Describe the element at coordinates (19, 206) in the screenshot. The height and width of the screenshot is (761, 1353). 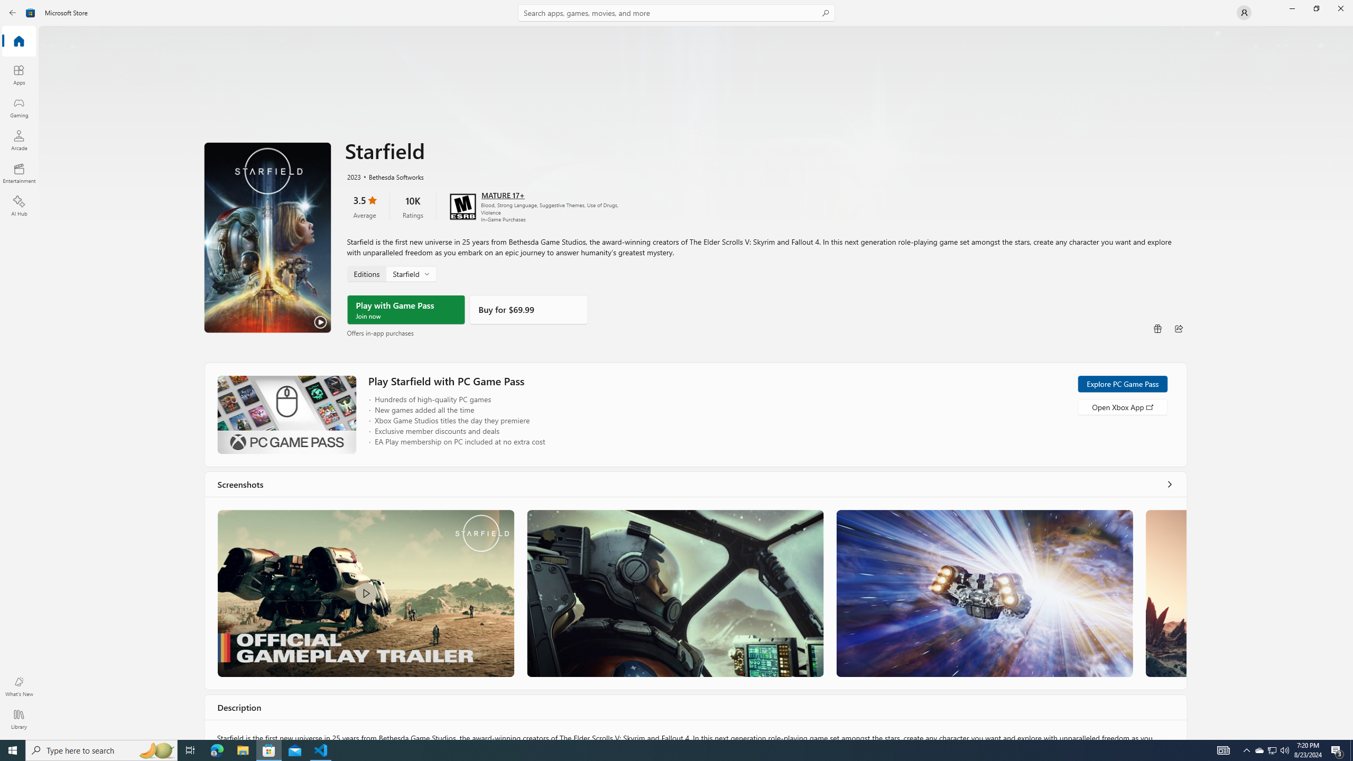
I see `AI Hub` at that location.